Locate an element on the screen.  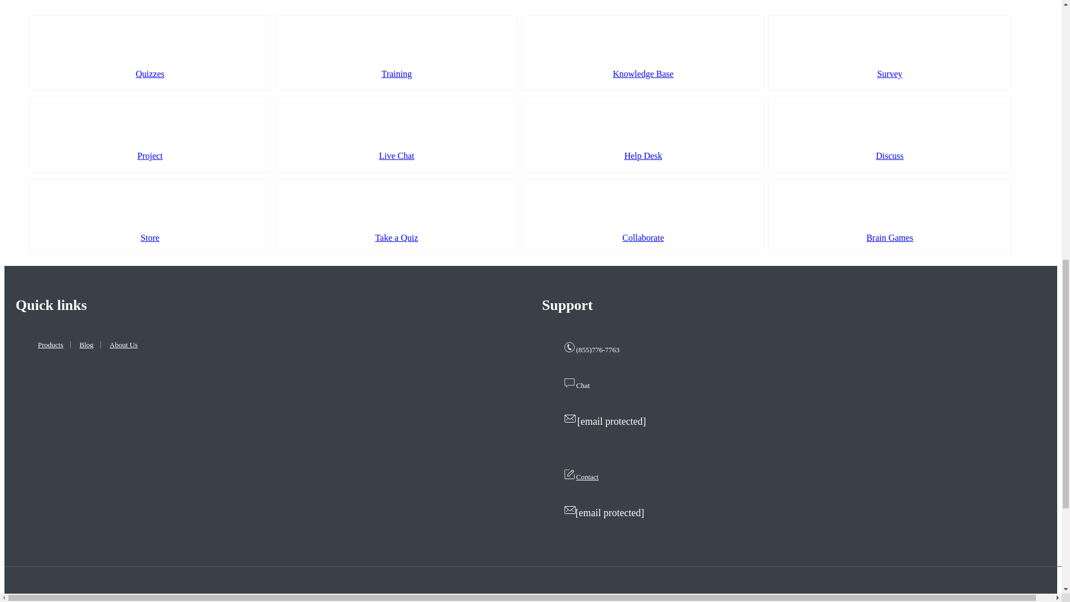
chat is located at coordinates (568, 382).